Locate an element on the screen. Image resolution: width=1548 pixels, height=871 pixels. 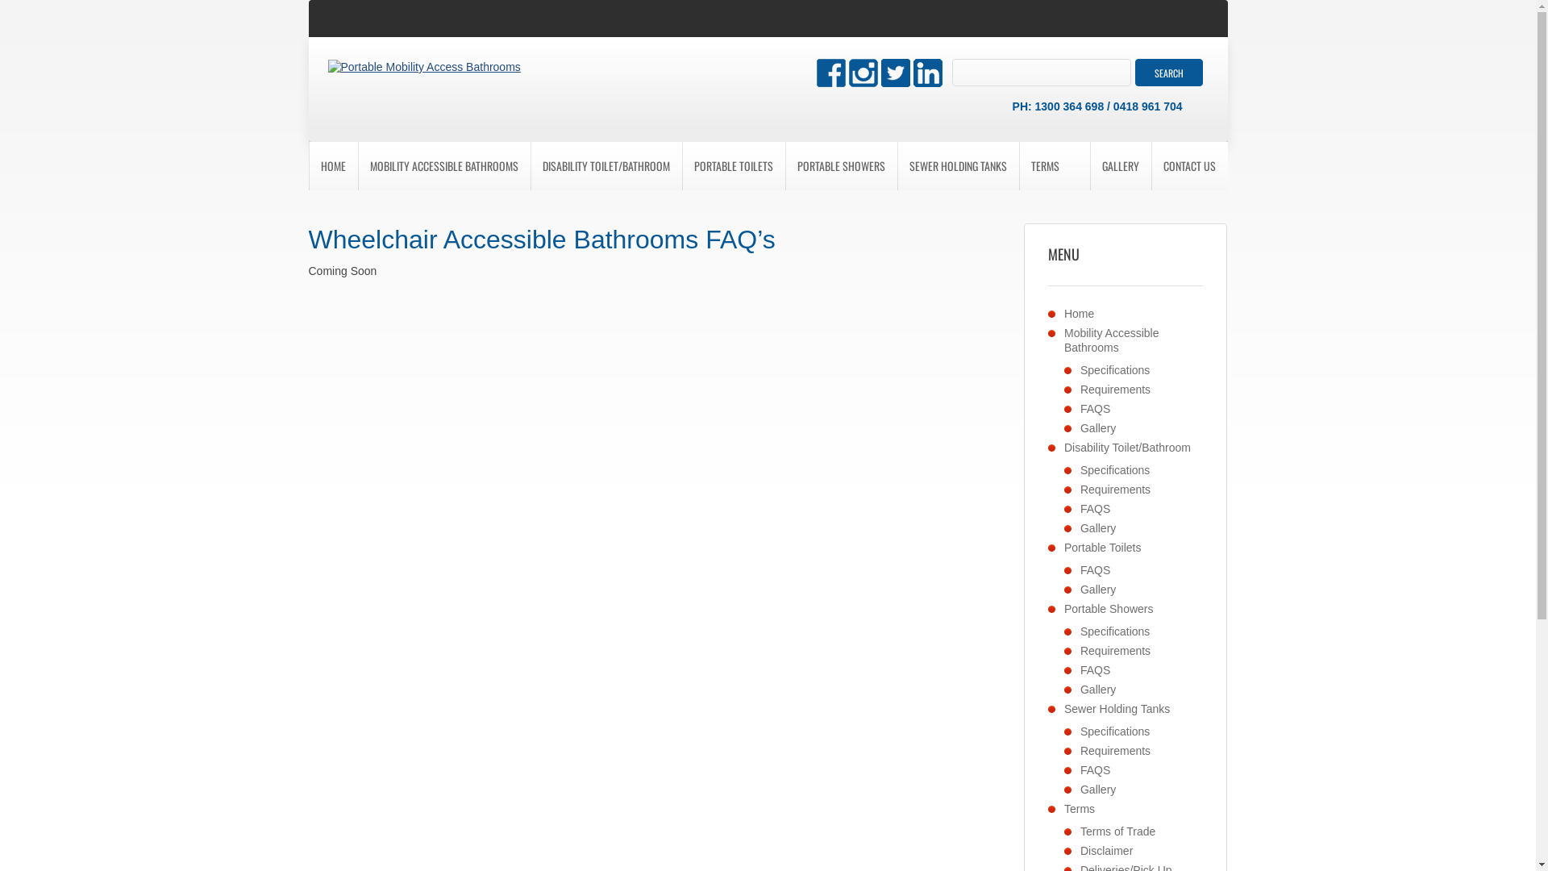
DISABILITY TOILET/BATHROOM is located at coordinates (606, 166).